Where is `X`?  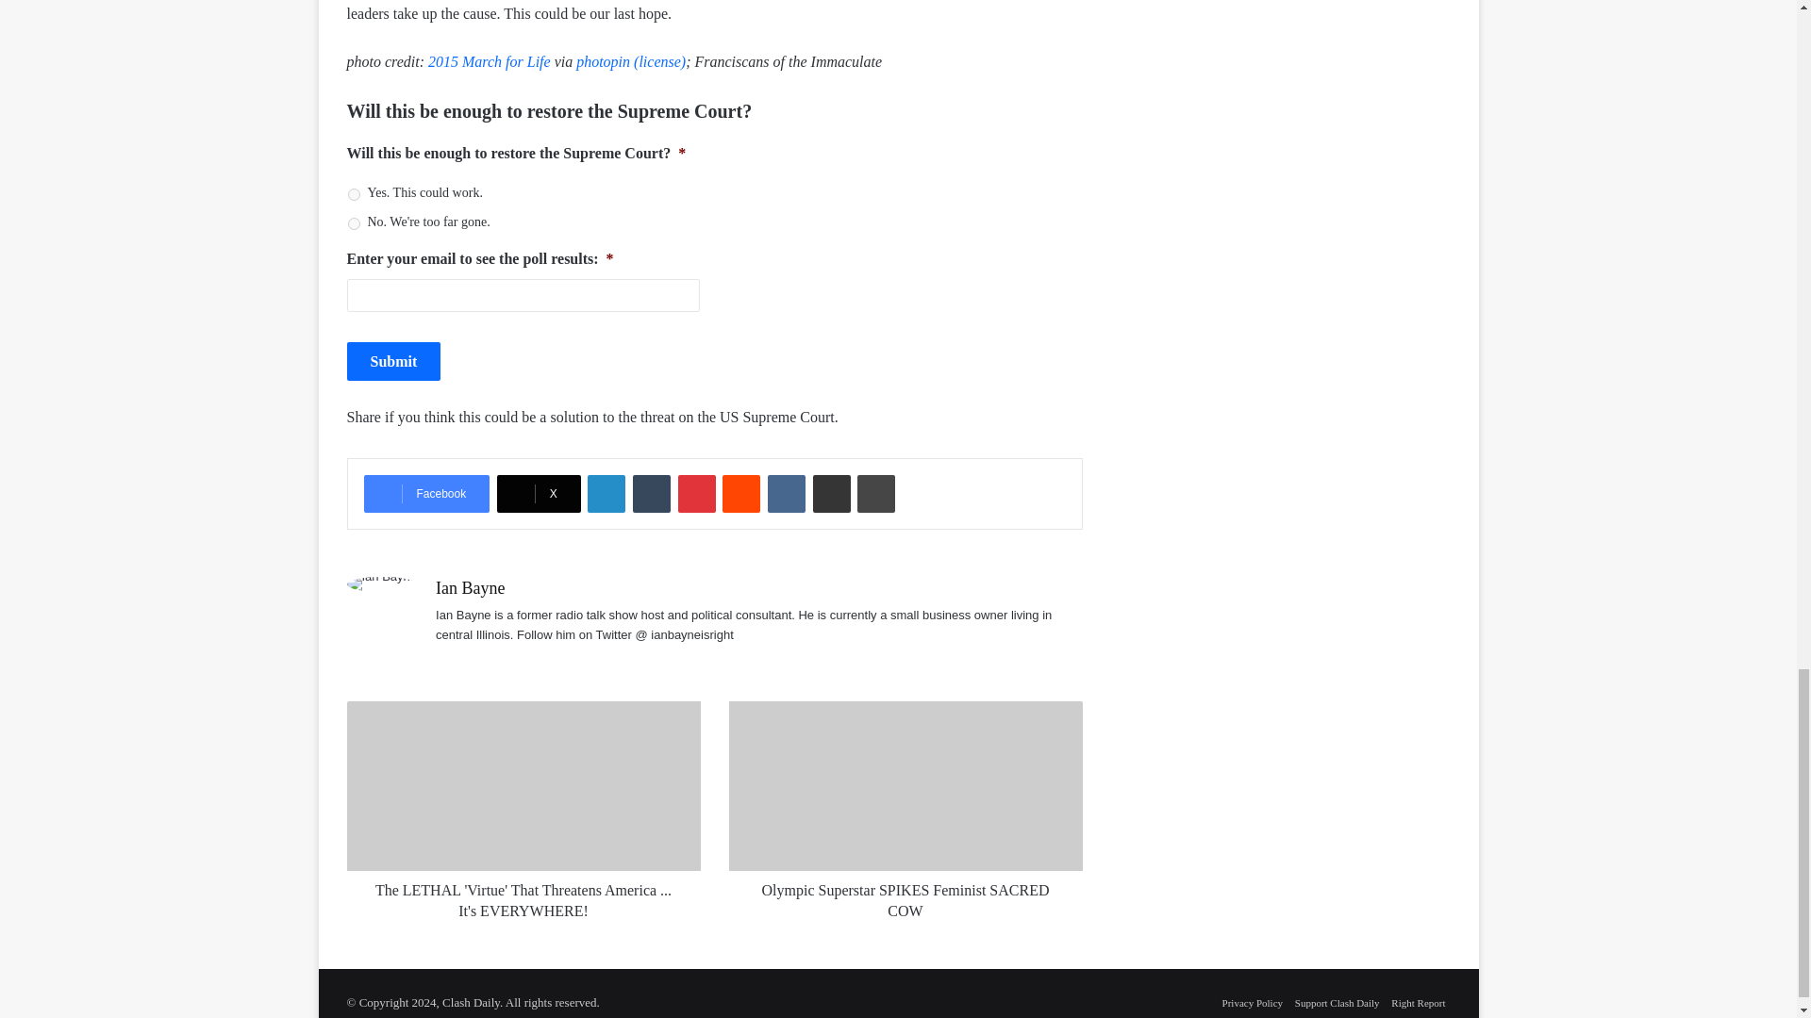 X is located at coordinates (539, 494).